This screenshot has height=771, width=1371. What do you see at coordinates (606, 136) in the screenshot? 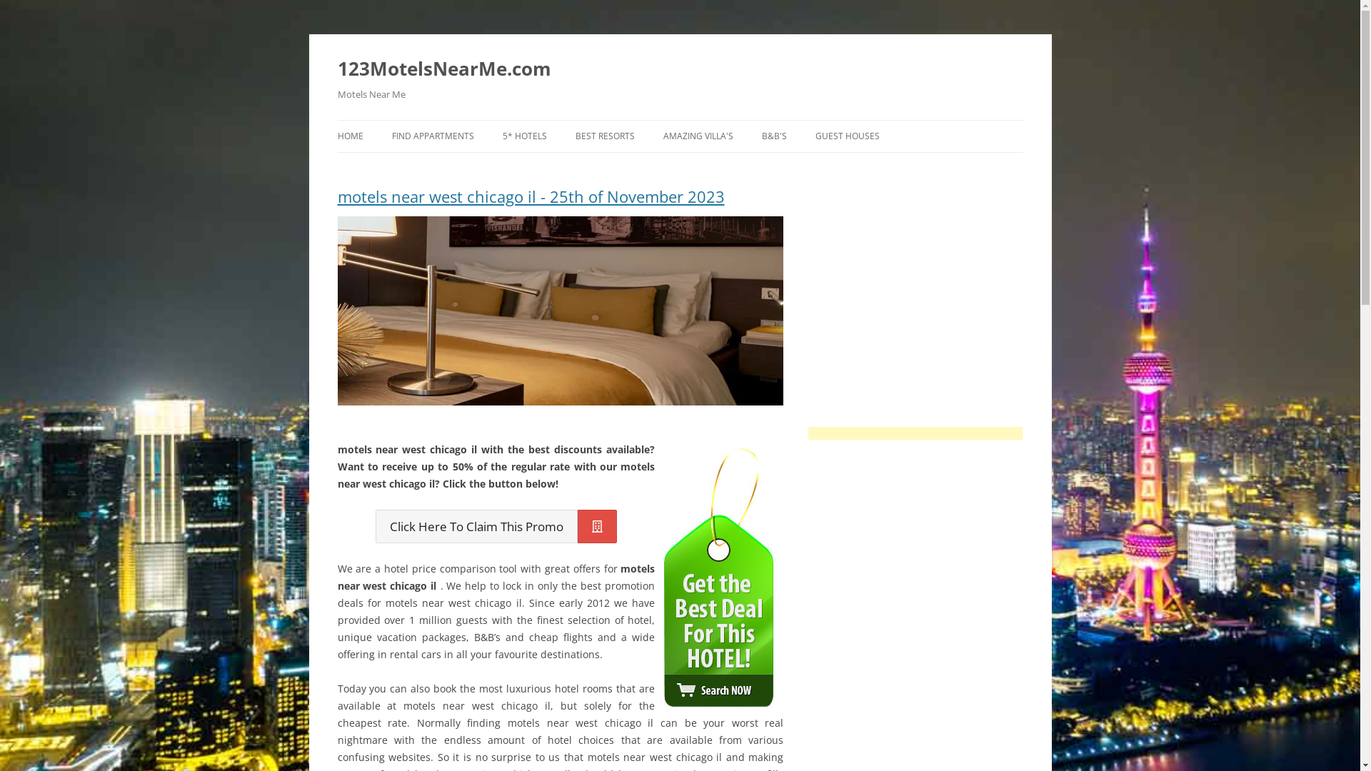
I see `BEST RESORTS` at bounding box center [606, 136].